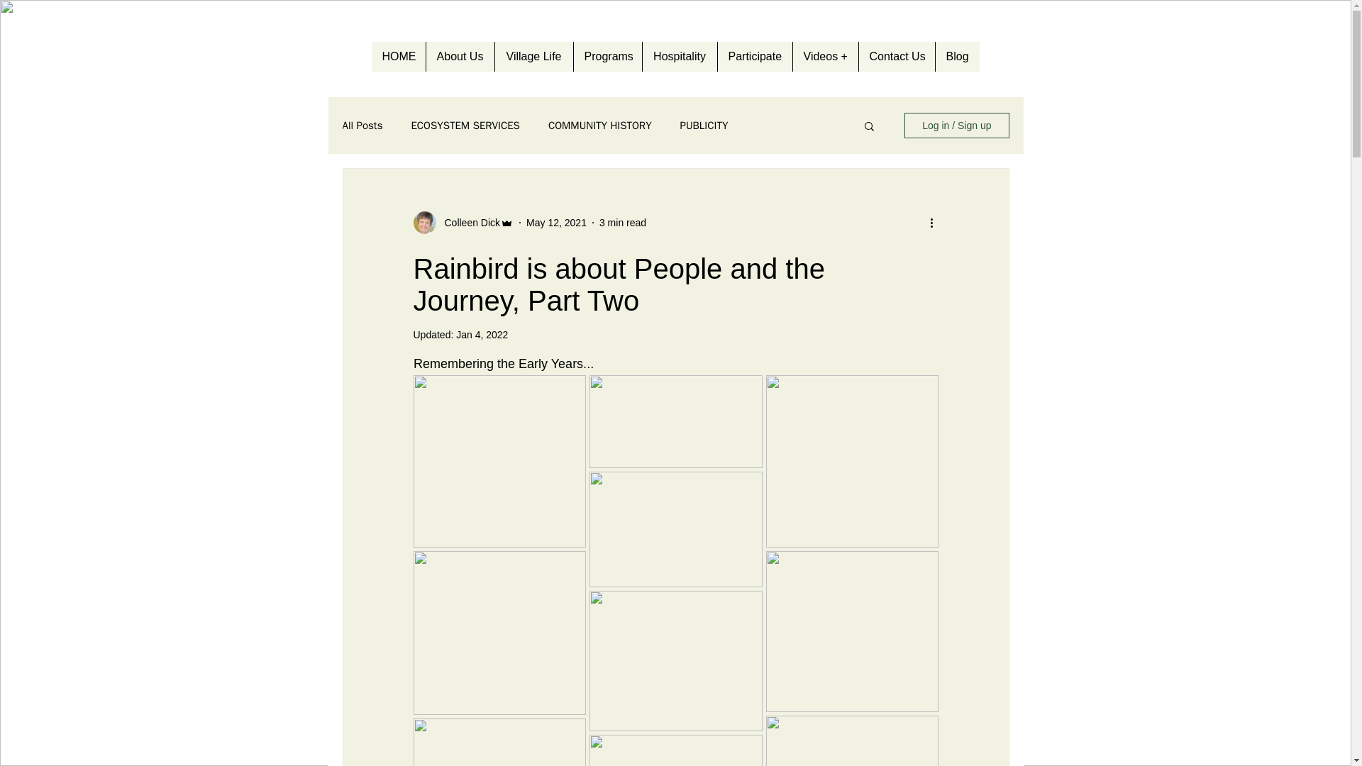 This screenshot has width=1362, height=766. Describe the element at coordinates (956, 57) in the screenshot. I see `Blog` at that location.